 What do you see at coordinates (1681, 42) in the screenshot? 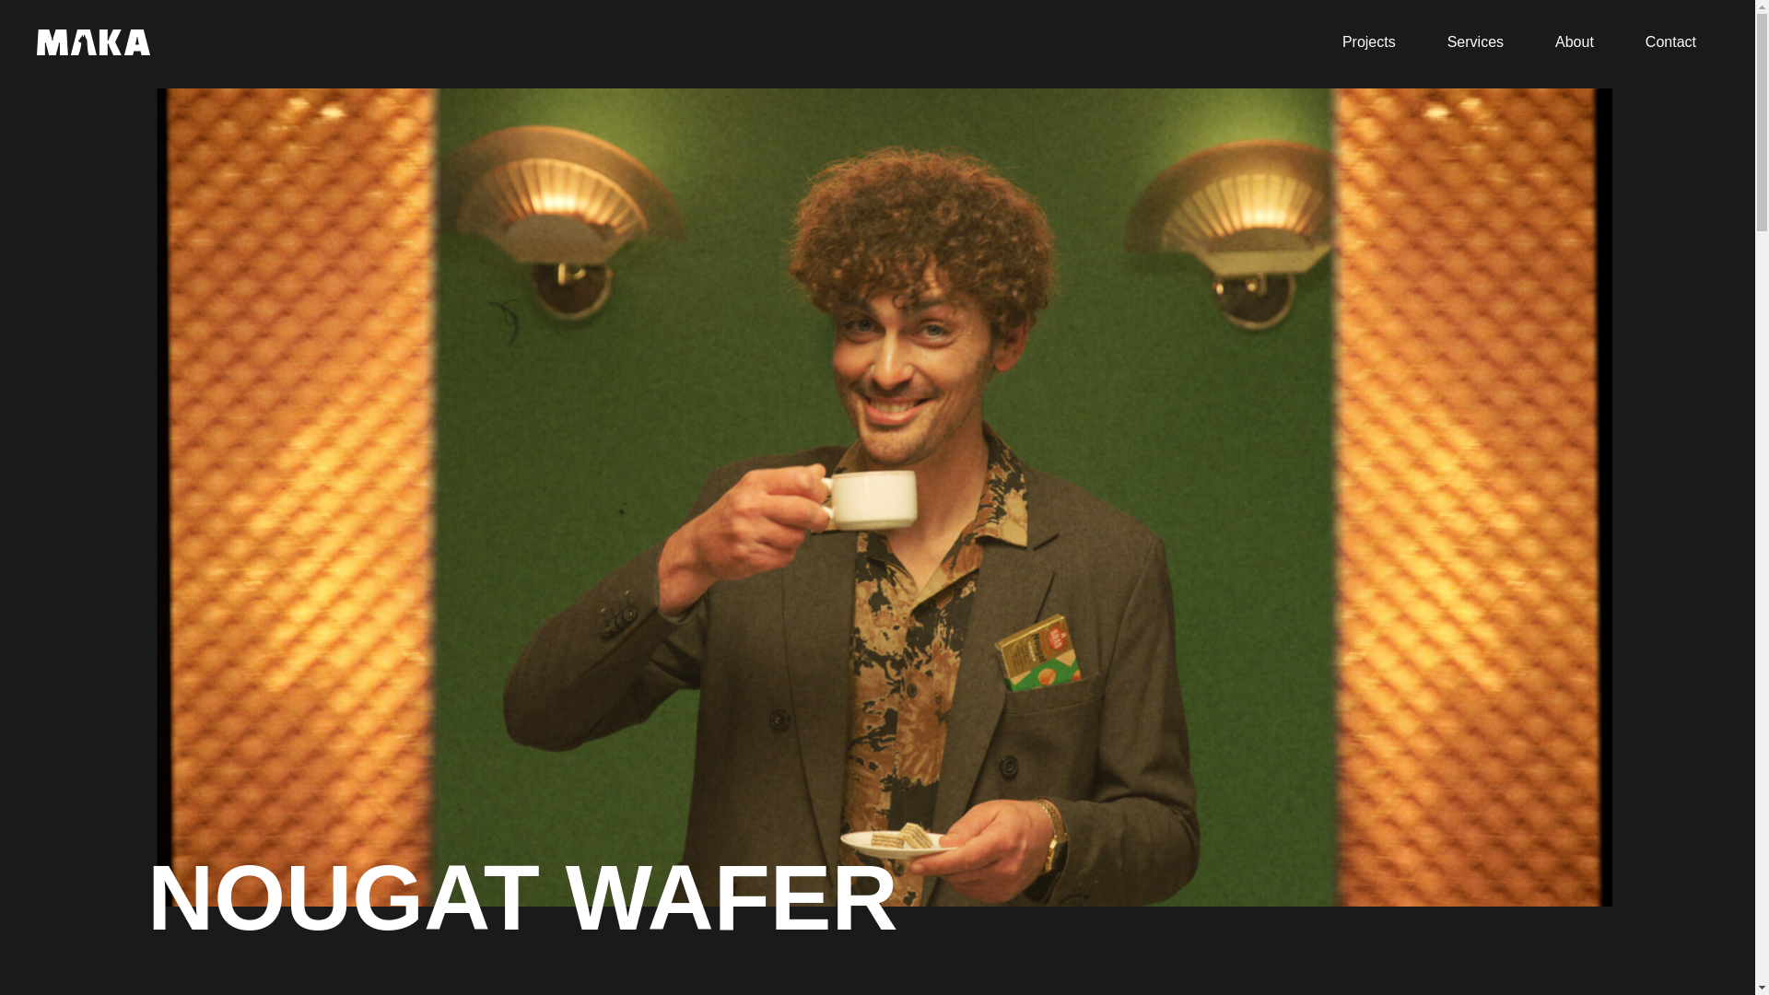
I see `Contact` at bounding box center [1681, 42].